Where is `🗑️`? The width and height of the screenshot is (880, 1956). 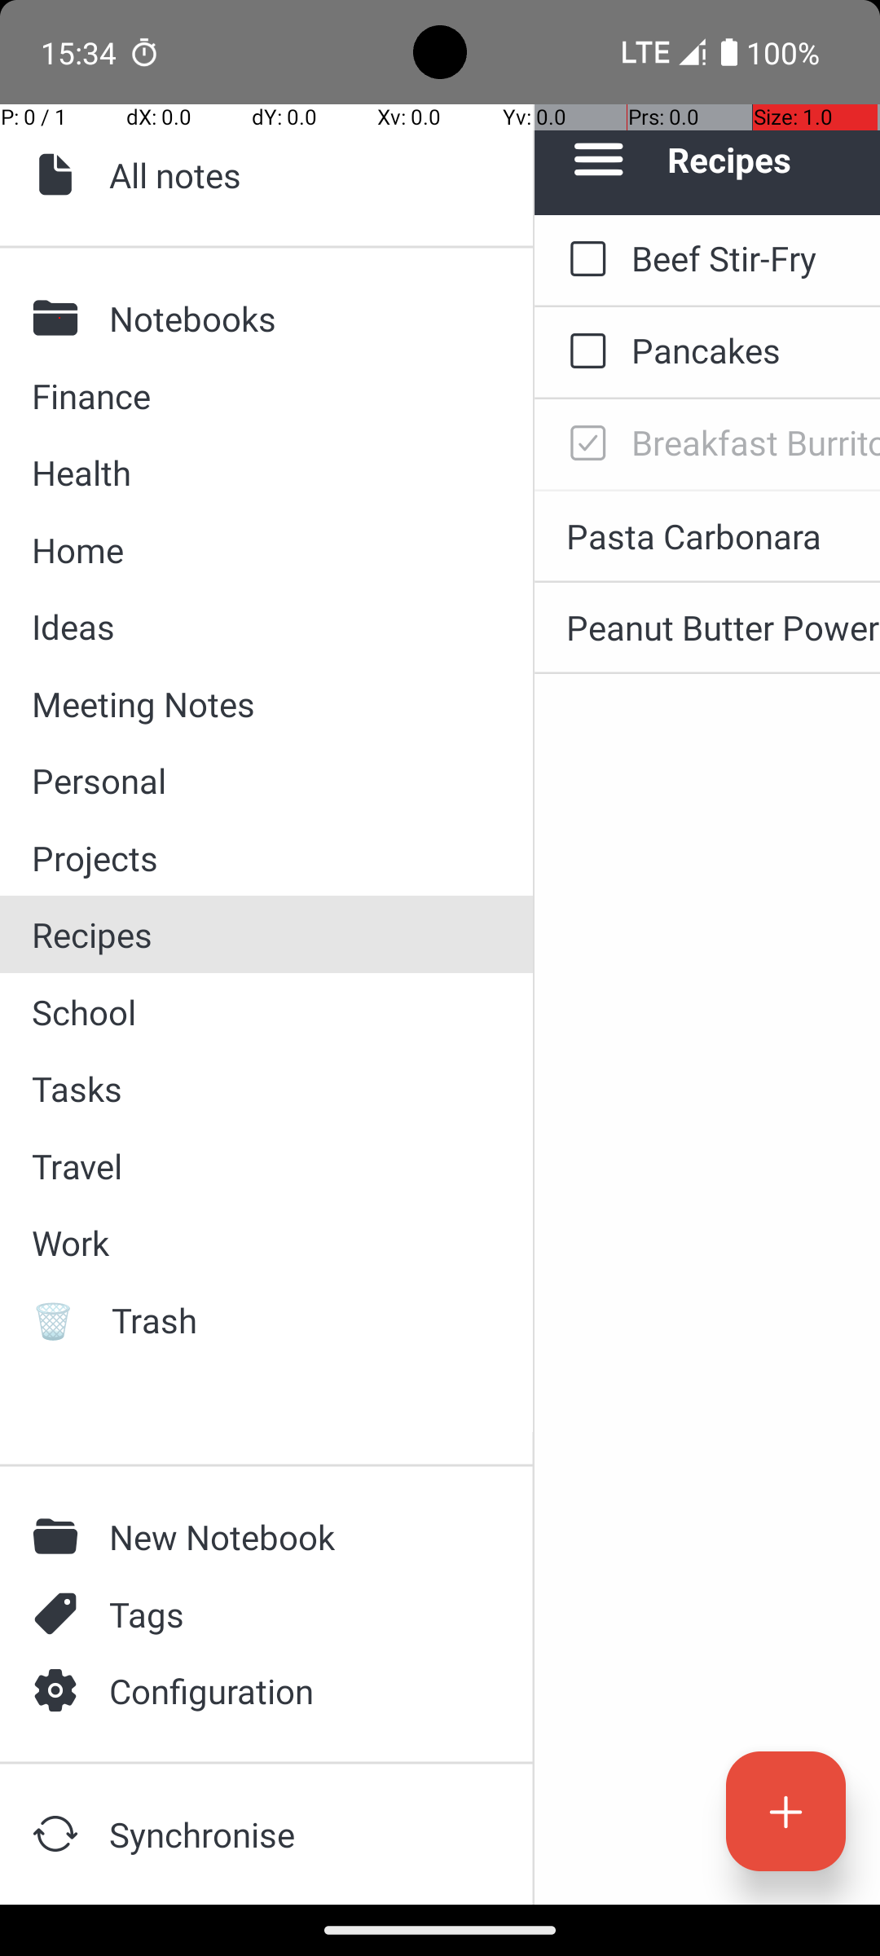 🗑️ is located at coordinates (60, 1320).